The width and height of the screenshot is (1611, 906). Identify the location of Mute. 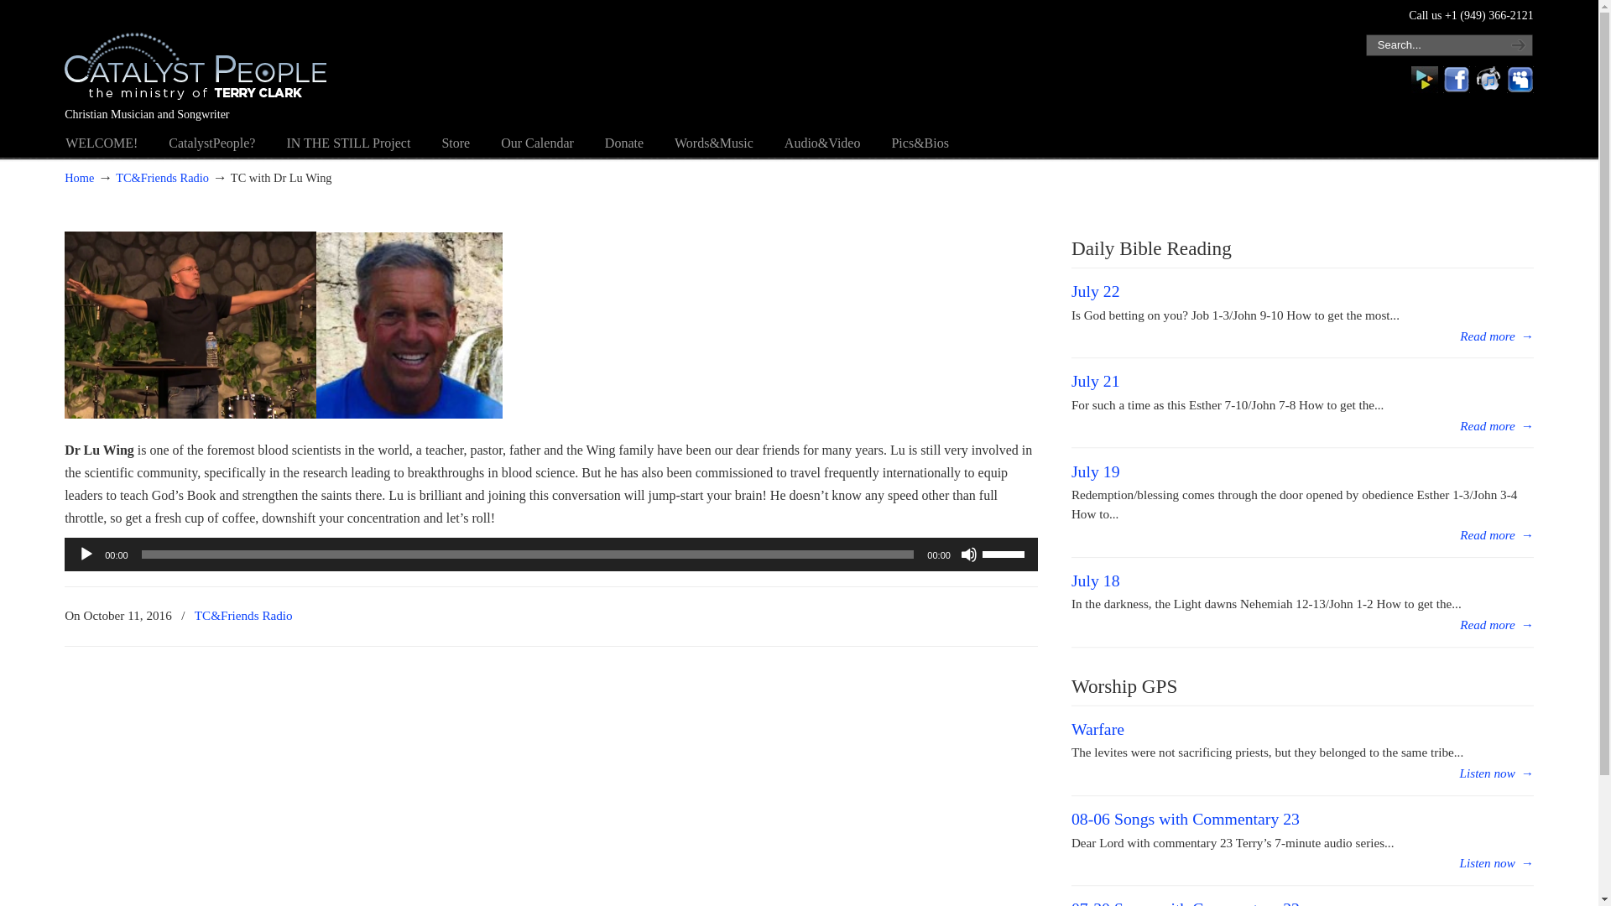
(968, 554).